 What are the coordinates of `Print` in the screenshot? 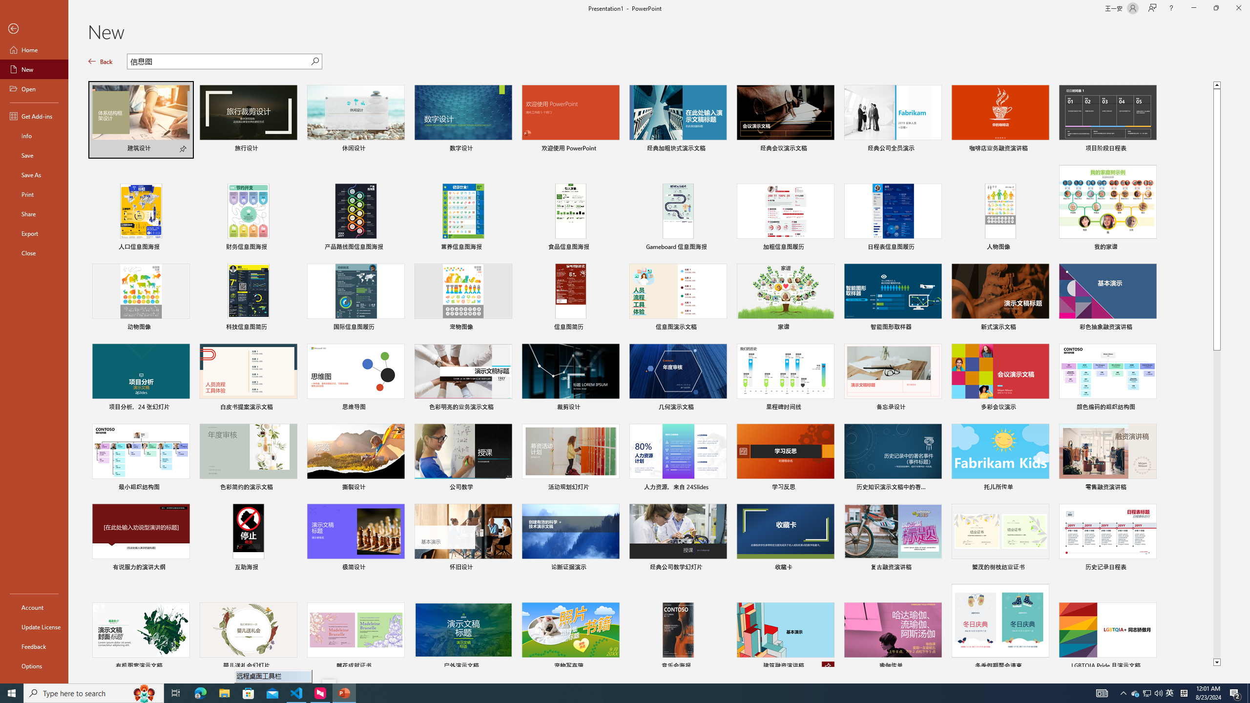 It's located at (34, 194).